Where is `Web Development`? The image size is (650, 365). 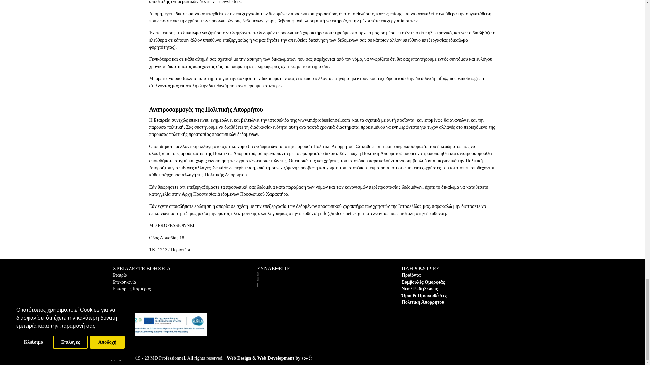 Web Development is located at coordinates (273, 358).